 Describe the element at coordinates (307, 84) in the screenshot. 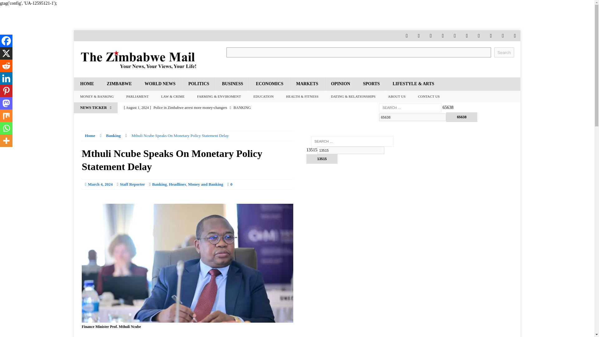

I see `MARKETS` at that location.